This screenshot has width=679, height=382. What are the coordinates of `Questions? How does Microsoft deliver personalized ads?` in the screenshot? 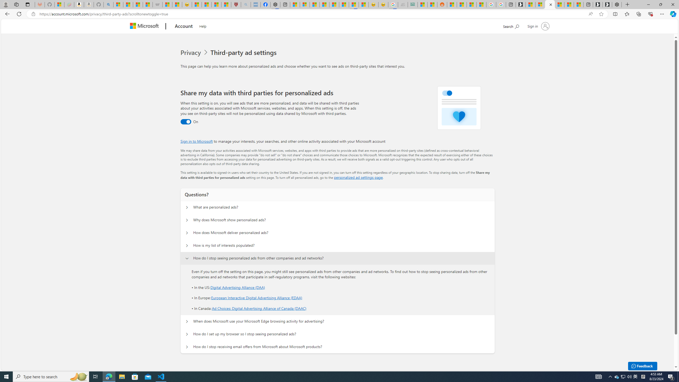 It's located at (187, 233).